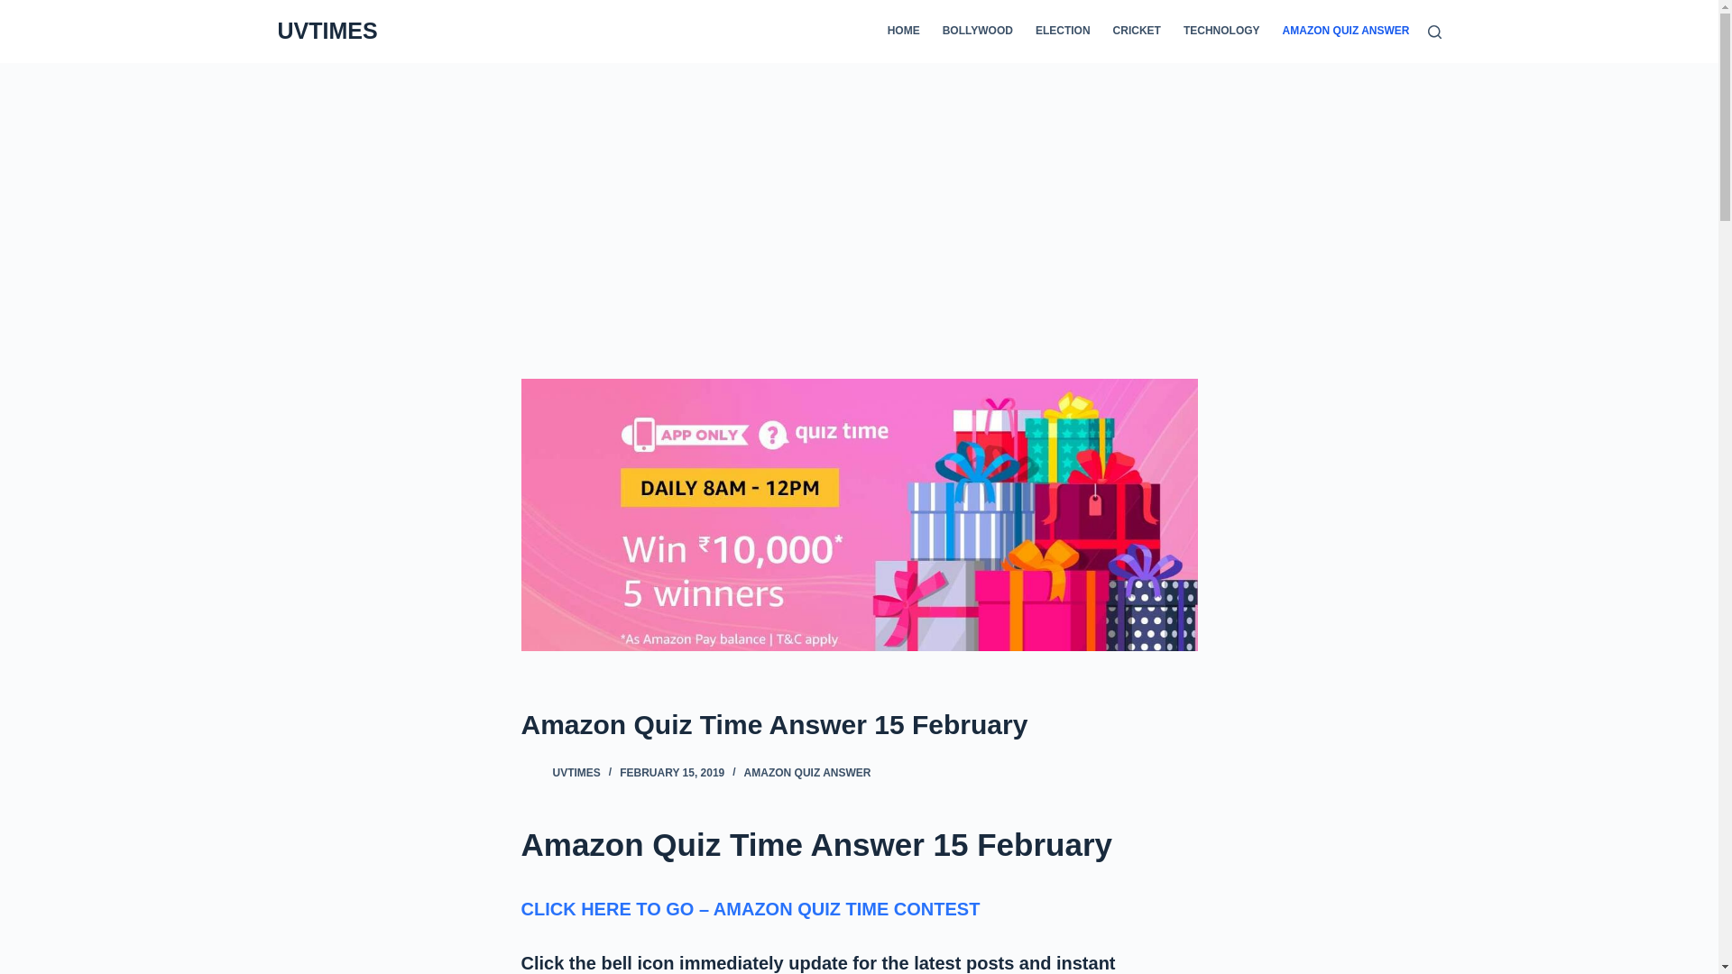  Describe the element at coordinates (327, 31) in the screenshot. I see `UVTIMES` at that location.